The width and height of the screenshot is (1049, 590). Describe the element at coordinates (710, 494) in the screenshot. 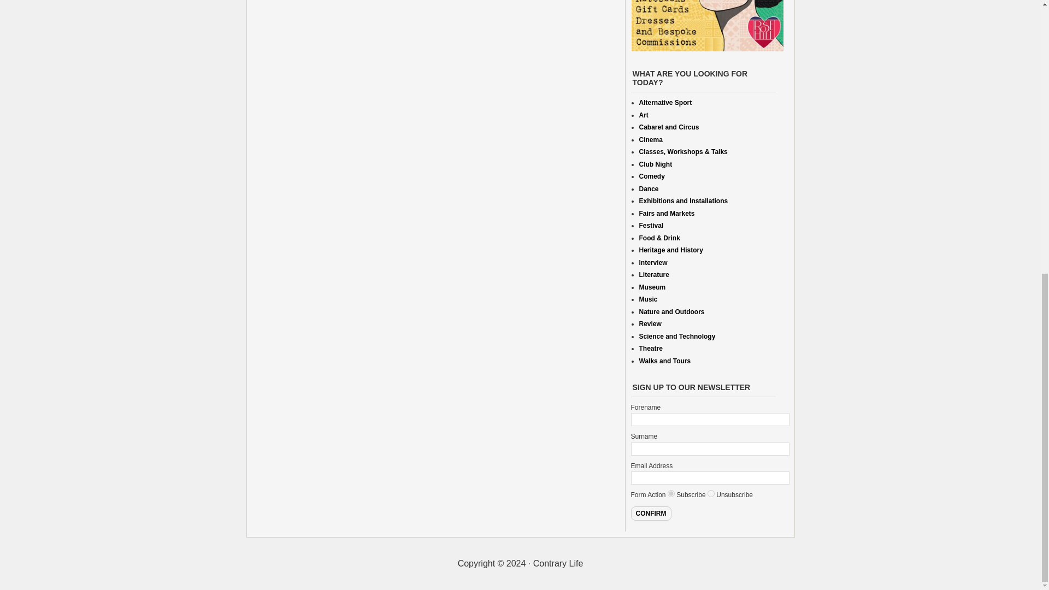

I see `unsubscribe` at that location.